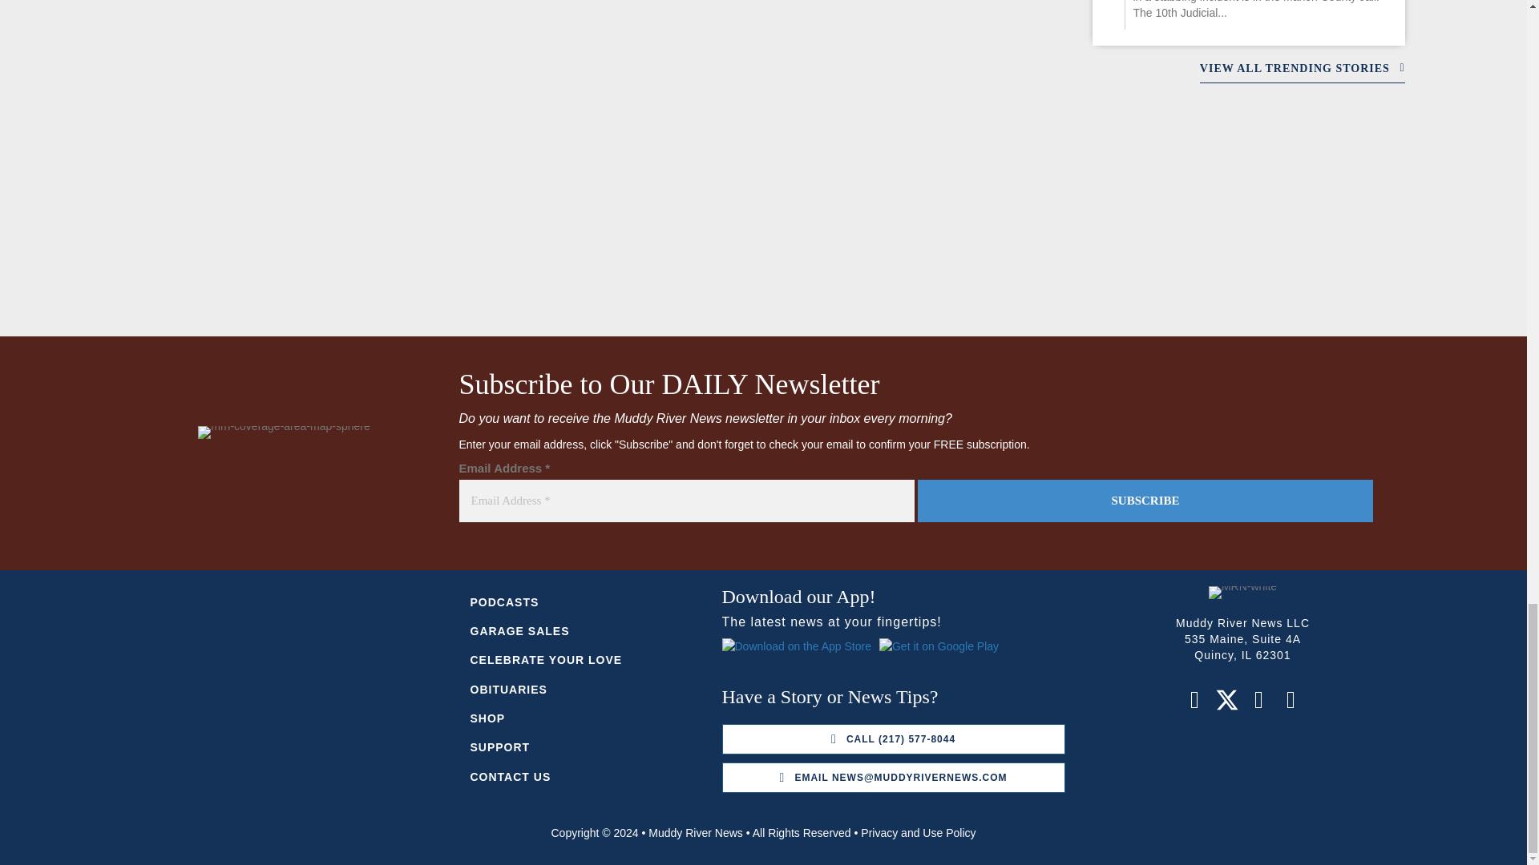 This screenshot has height=865, width=1539. Describe the element at coordinates (1242, 593) in the screenshot. I see `MRN-white` at that location.